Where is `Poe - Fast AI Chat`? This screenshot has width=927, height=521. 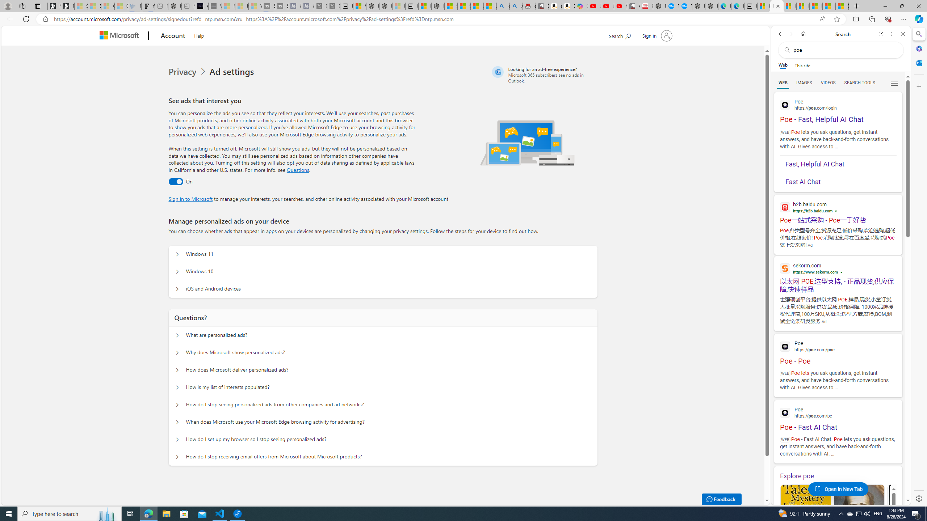
Poe - Fast AI Chat is located at coordinates (838, 418).